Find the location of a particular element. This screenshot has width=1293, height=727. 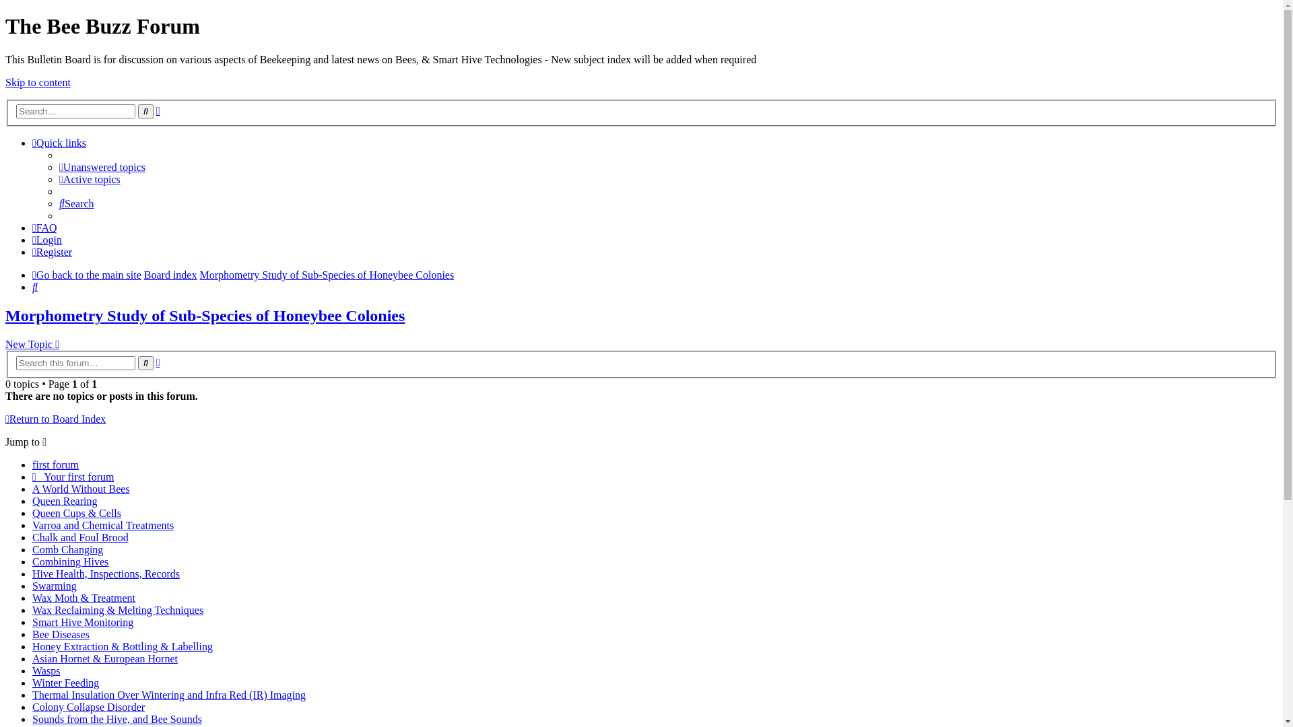

Thermal Insulation Over Wintering and Infra Red (IR) Imaging is located at coordinates (169, 695).